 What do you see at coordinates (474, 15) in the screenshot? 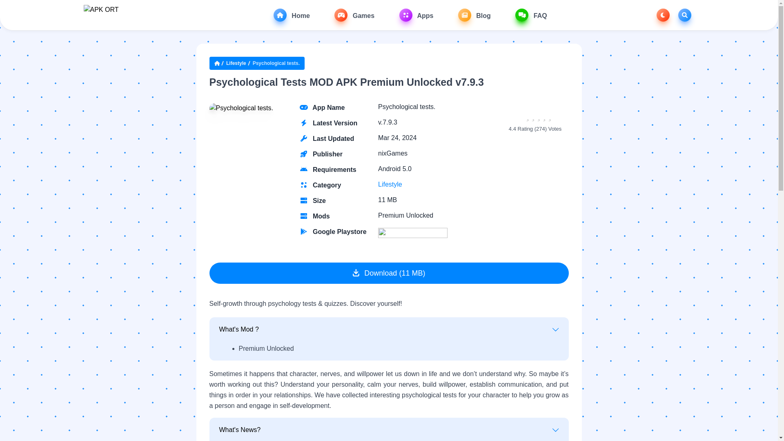
I see `Blog` at bounding box center [474, 15].